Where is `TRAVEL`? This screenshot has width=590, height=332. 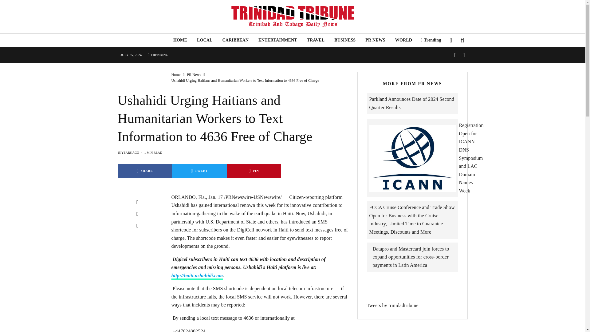 TRAVEL is located at coordinates (316, 40).